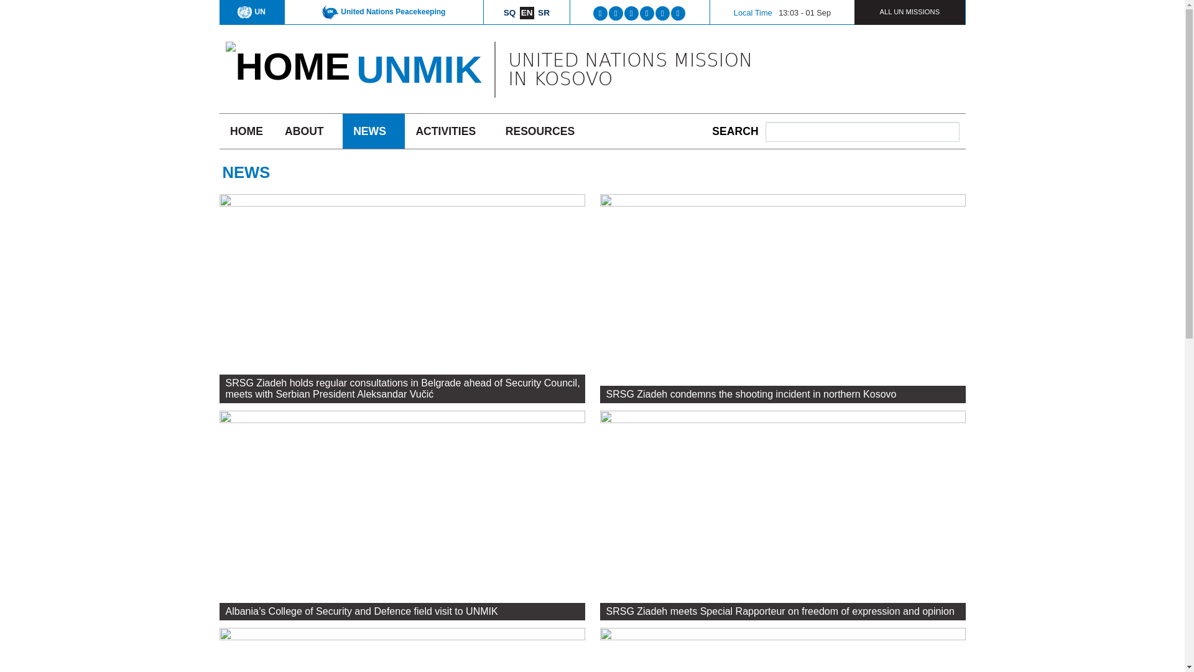 Image resolution: width=1194 pixels, height=672 pixels. Describe the element at coordinates (544, 12) in the screenshot. I see `SR` at that location.